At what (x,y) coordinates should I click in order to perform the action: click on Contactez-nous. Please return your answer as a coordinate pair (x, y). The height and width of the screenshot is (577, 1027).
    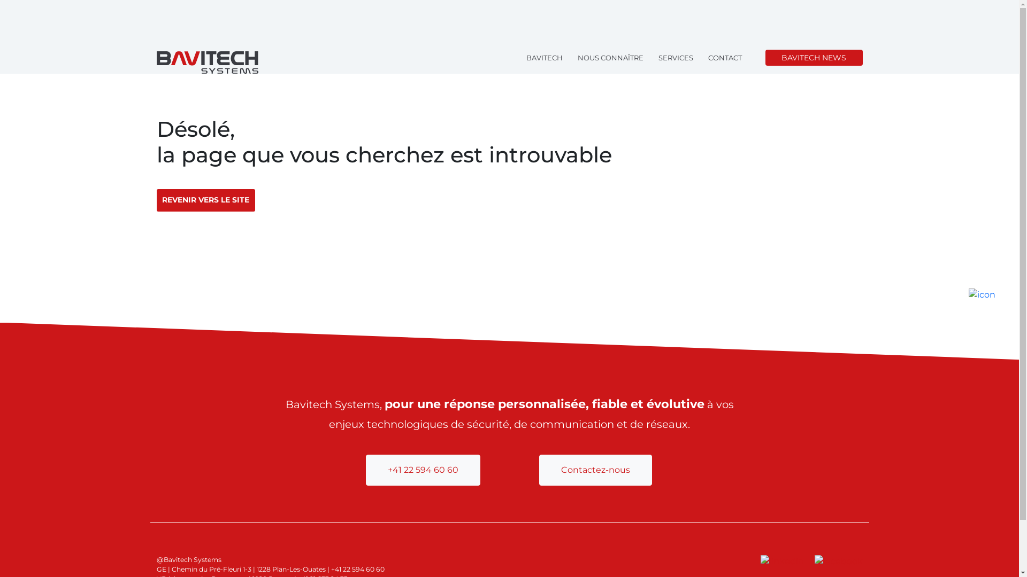
    Looking at the image, I should click on (596, 469).